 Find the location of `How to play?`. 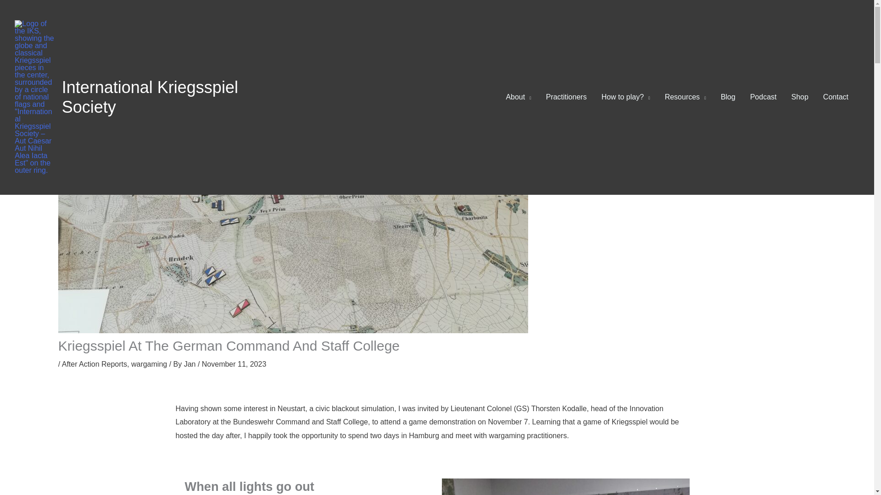

How to play? is located at coordinates (625, 97).